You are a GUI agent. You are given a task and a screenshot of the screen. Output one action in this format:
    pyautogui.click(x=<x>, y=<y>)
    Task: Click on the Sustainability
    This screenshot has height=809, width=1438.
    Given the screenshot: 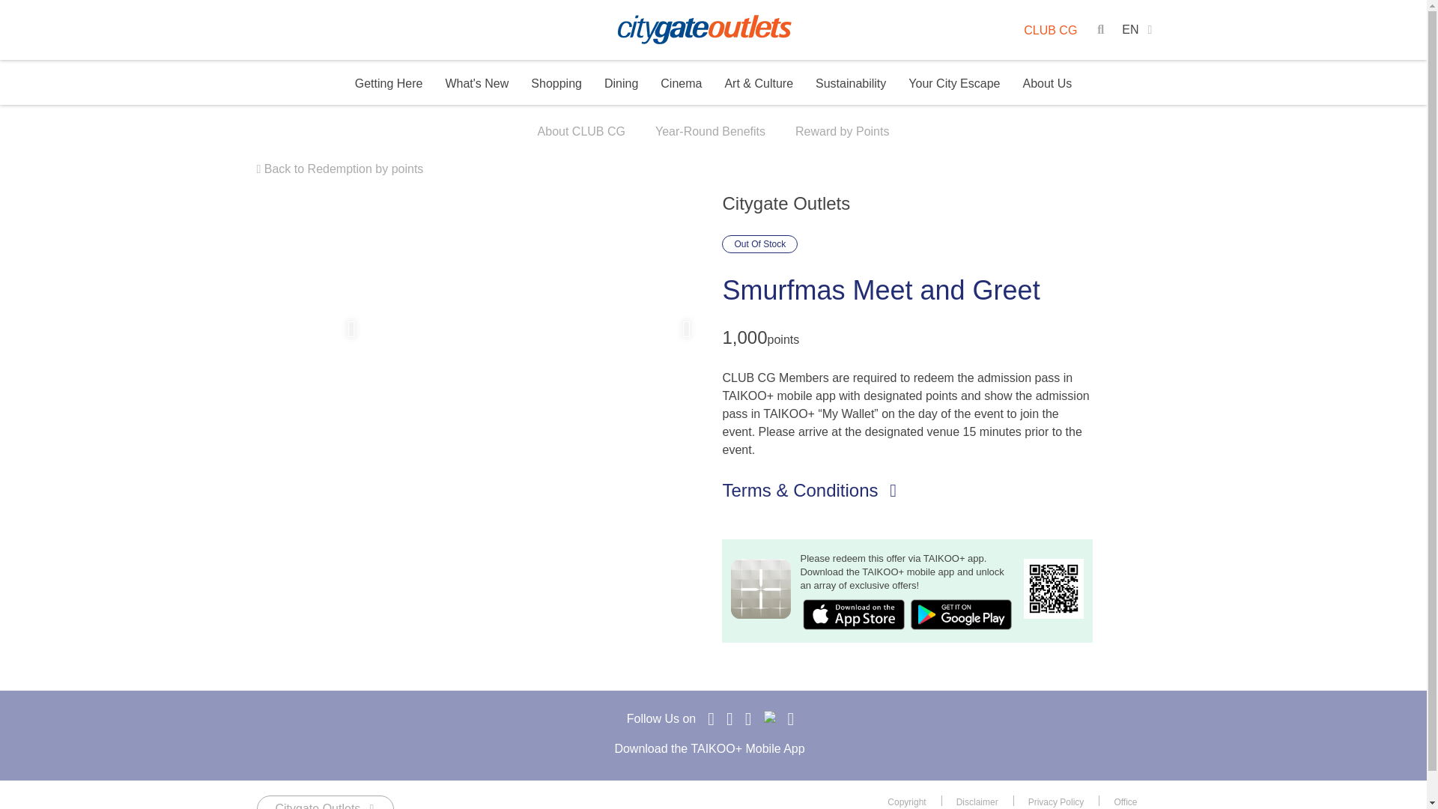 What is the action you would take?
    pyautogui.click(x=850, y=82)
    